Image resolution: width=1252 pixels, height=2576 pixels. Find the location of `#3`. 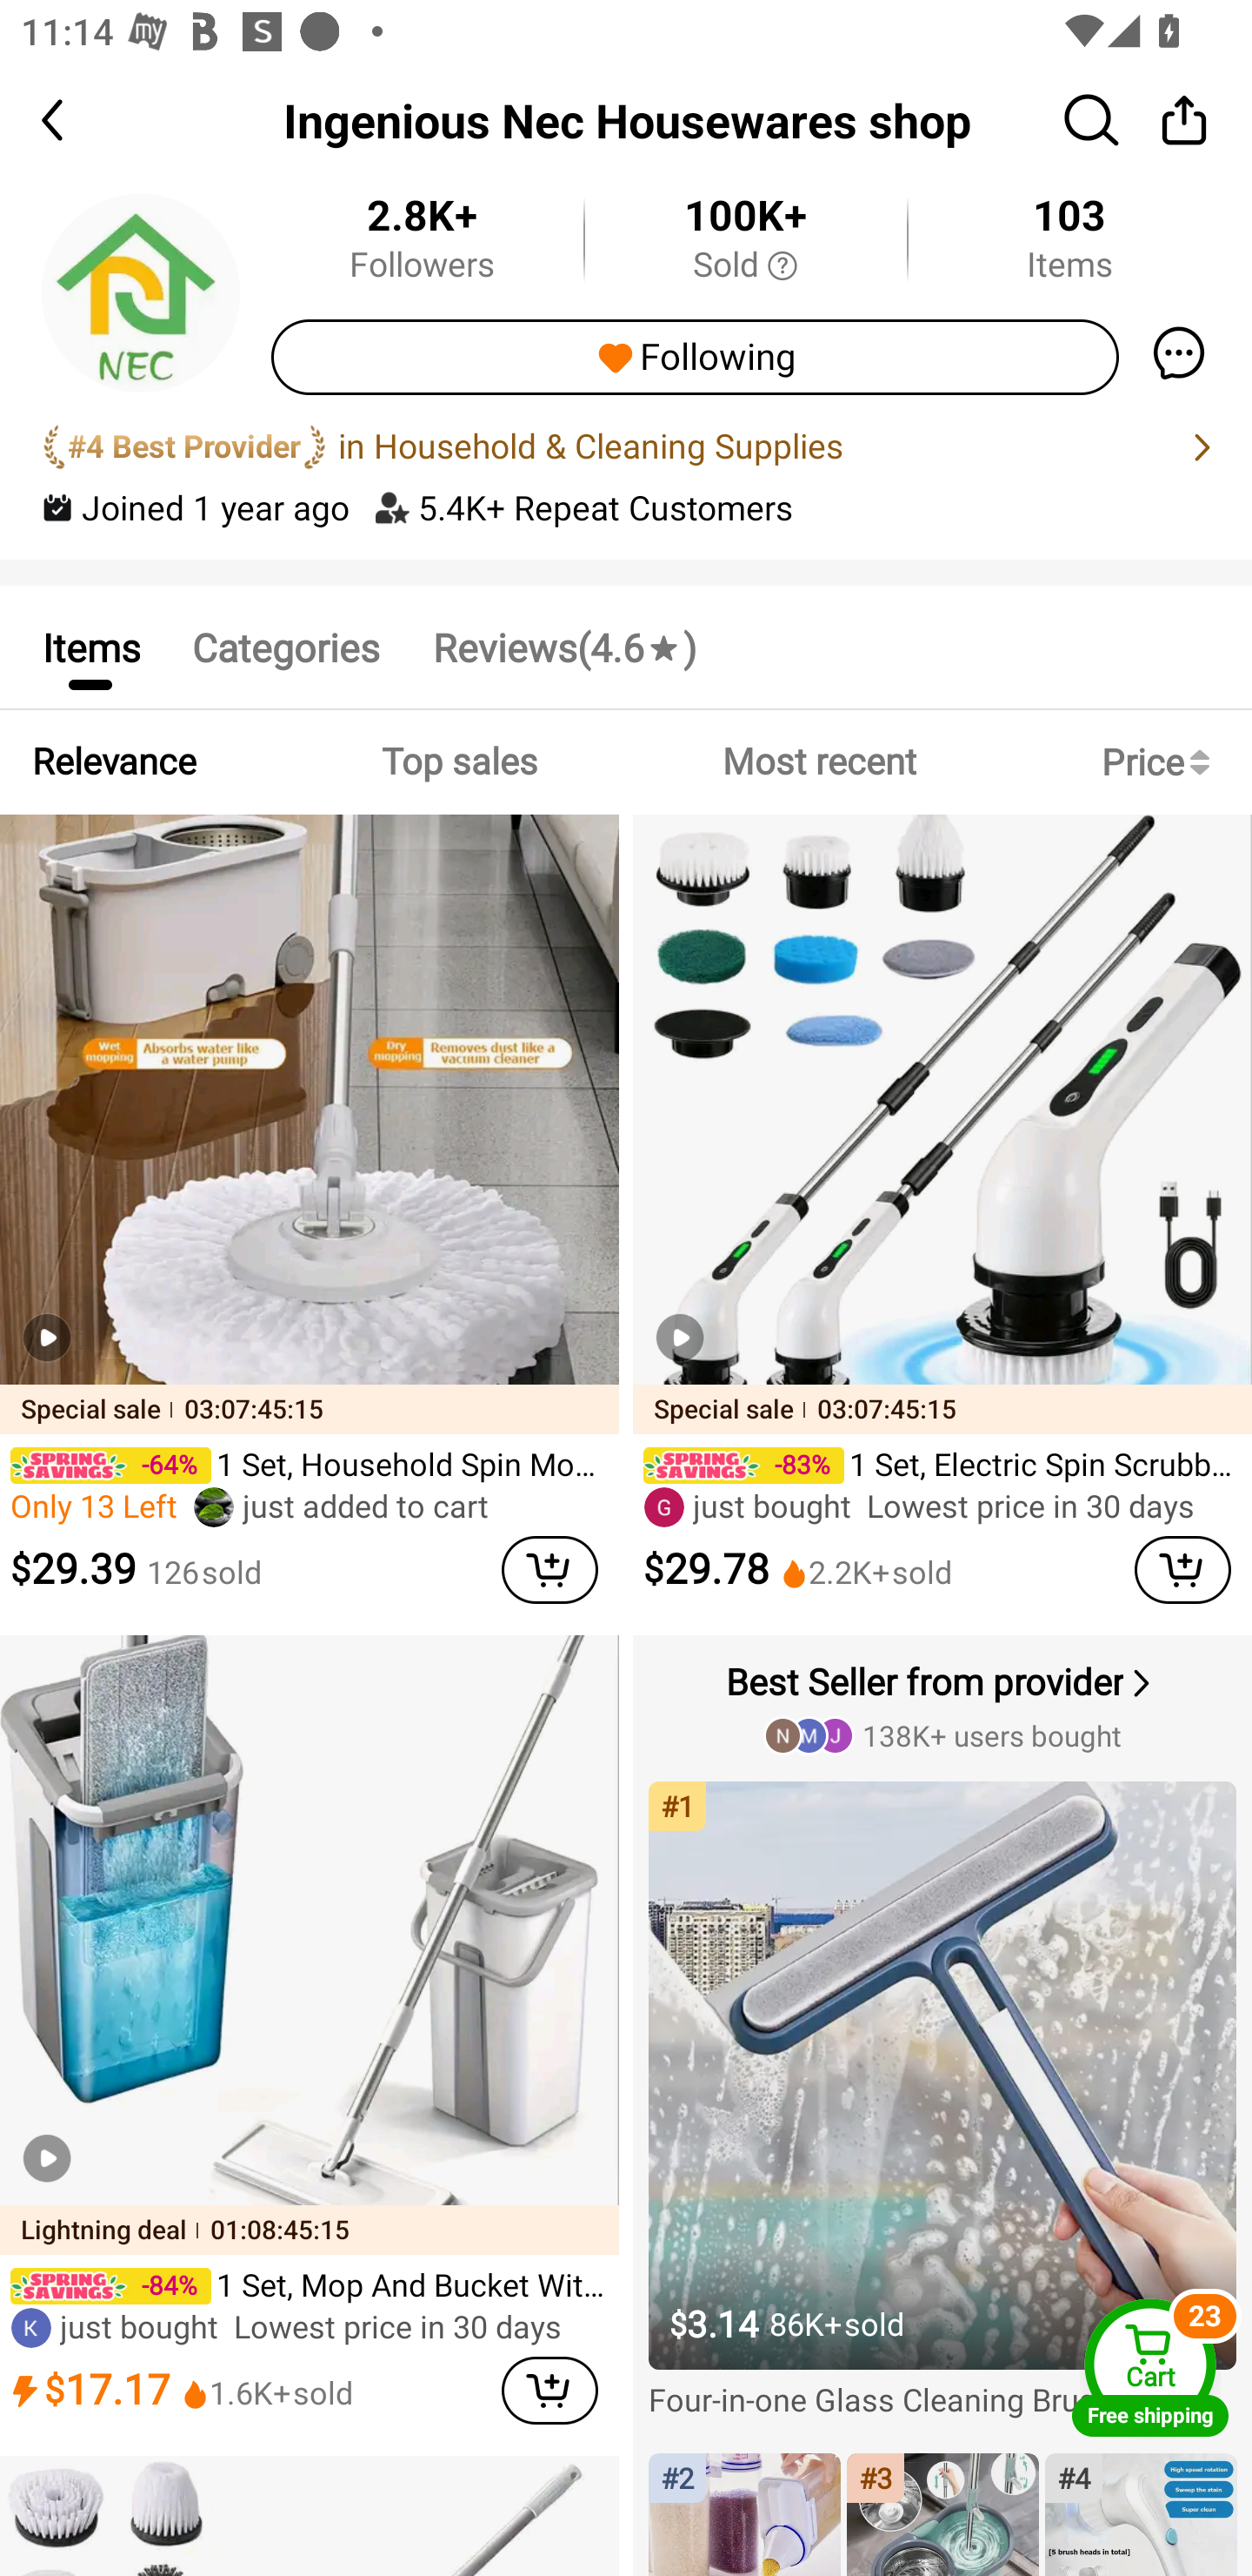

#3 is located at coordinates (942, 2513).